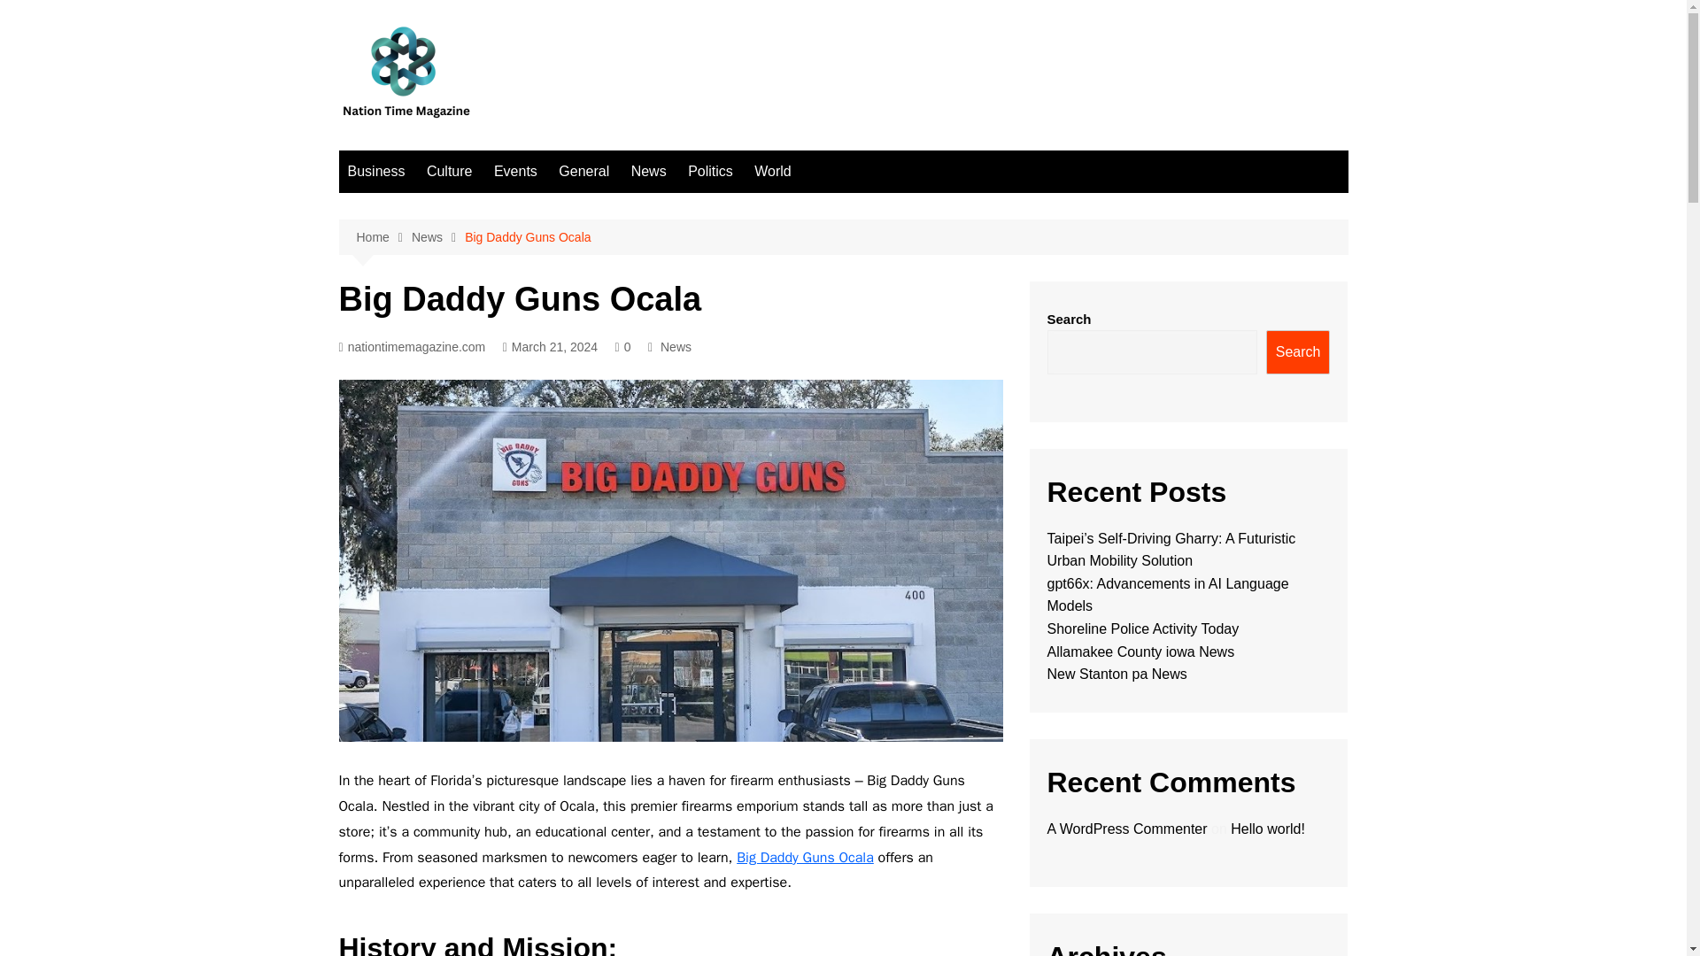 The image size is (1700, 956). Describe the element at coordinates (773, 172) in the screenshot. I see `World` at that location.